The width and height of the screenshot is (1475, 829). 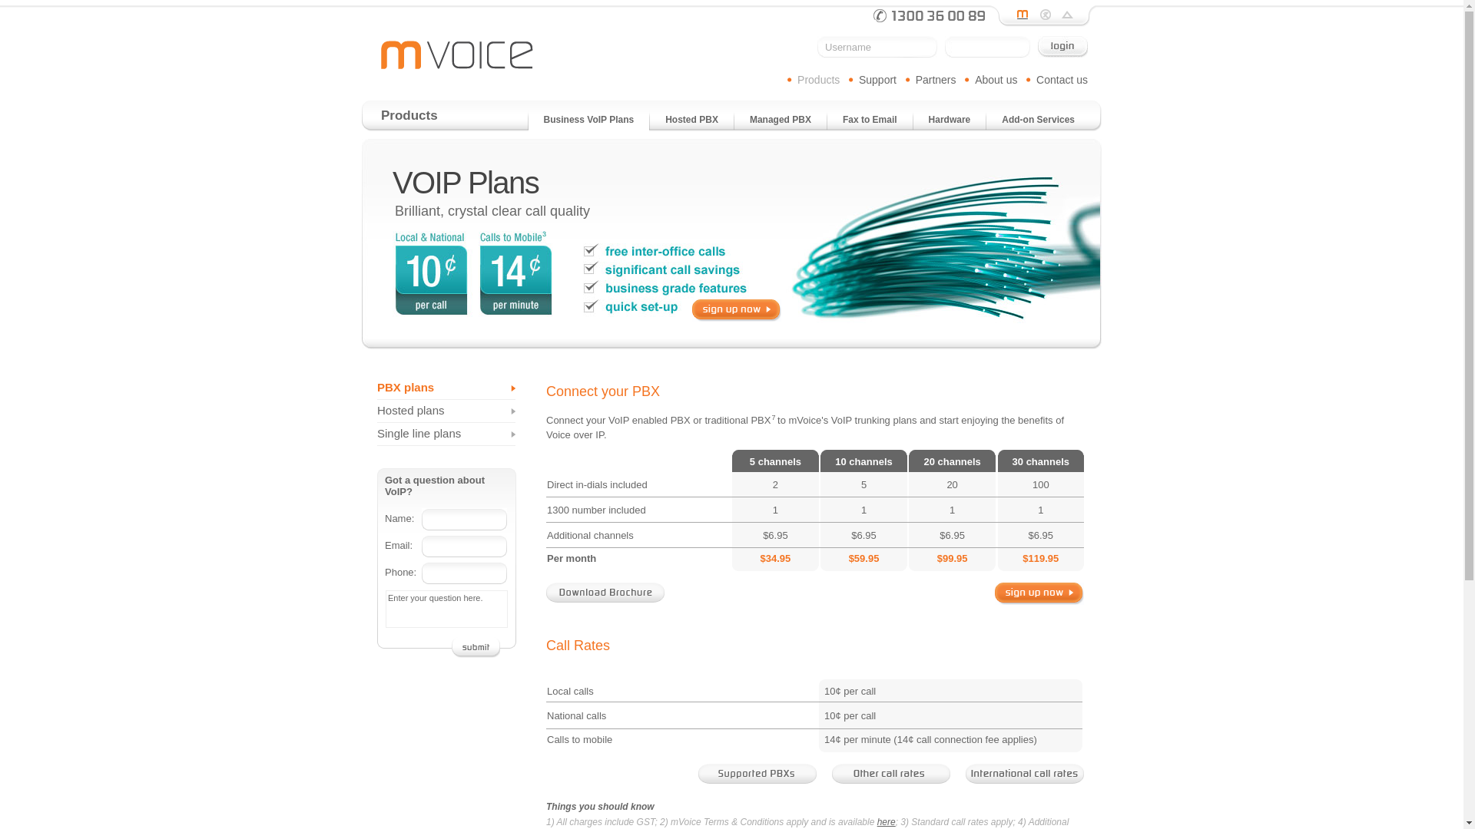 What do you see at coordinates (819, 80) in the screenshot?
I see `Products` at bounding box center [819, 80].